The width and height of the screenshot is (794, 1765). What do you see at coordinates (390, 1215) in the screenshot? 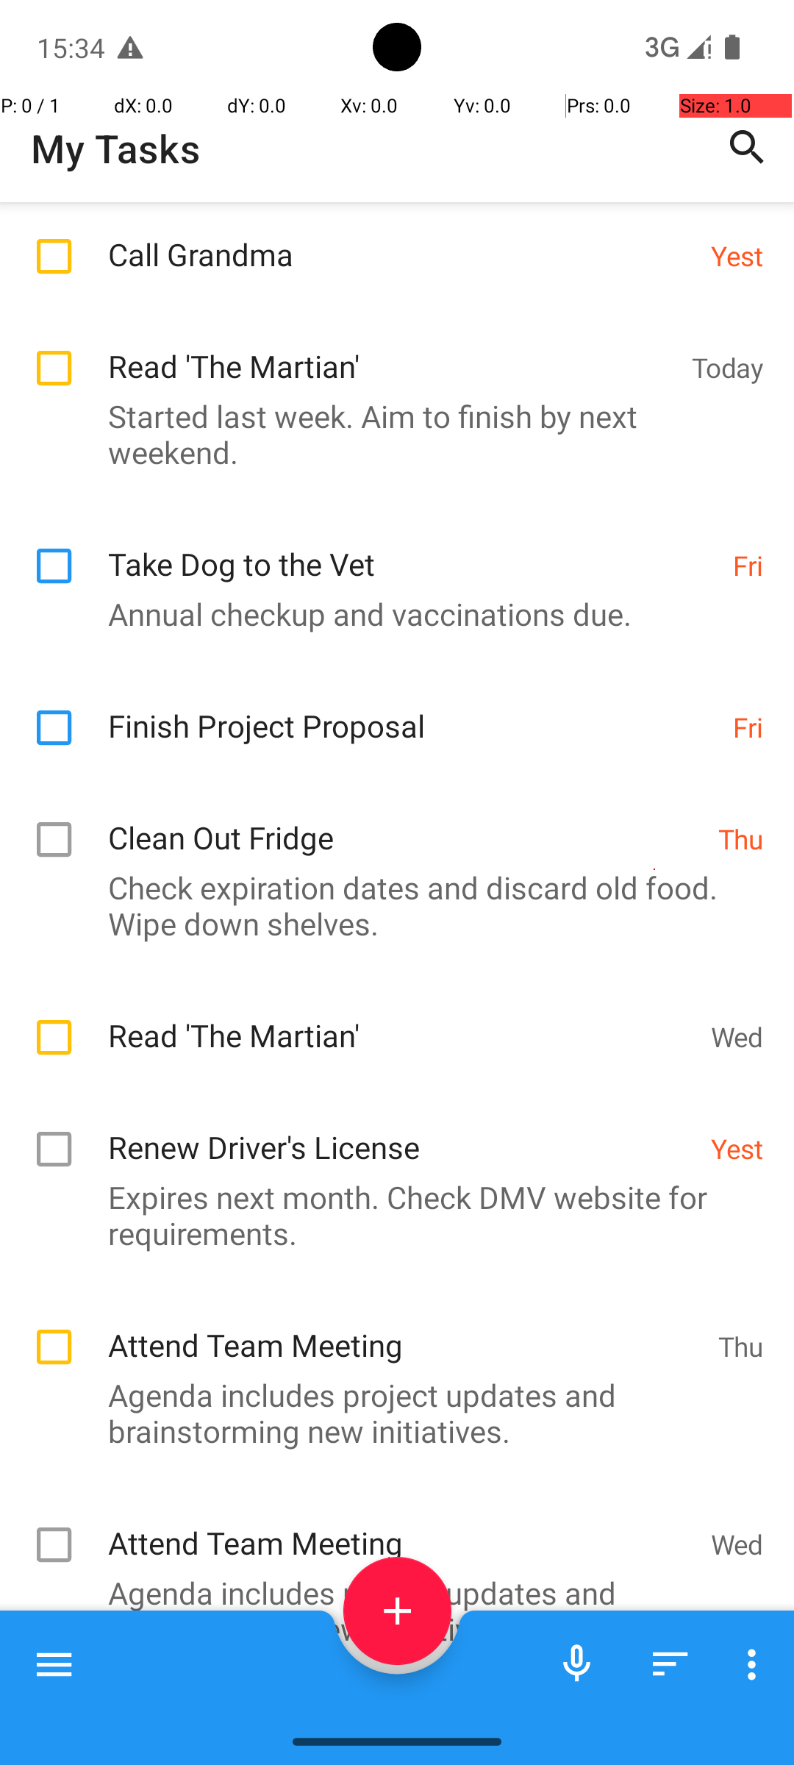
I see `Expires next month. Check DMV website for requirements.` at bounding box center [390, 1215].